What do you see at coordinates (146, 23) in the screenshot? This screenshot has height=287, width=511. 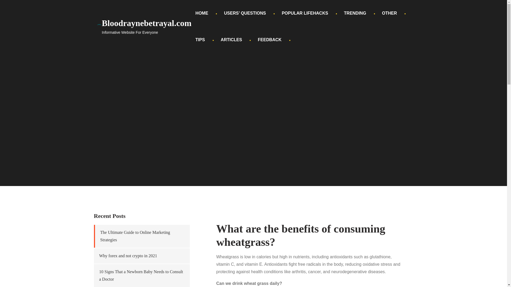 I see `Bloodraynebetrayal.com` at bounding box center [146, 23].